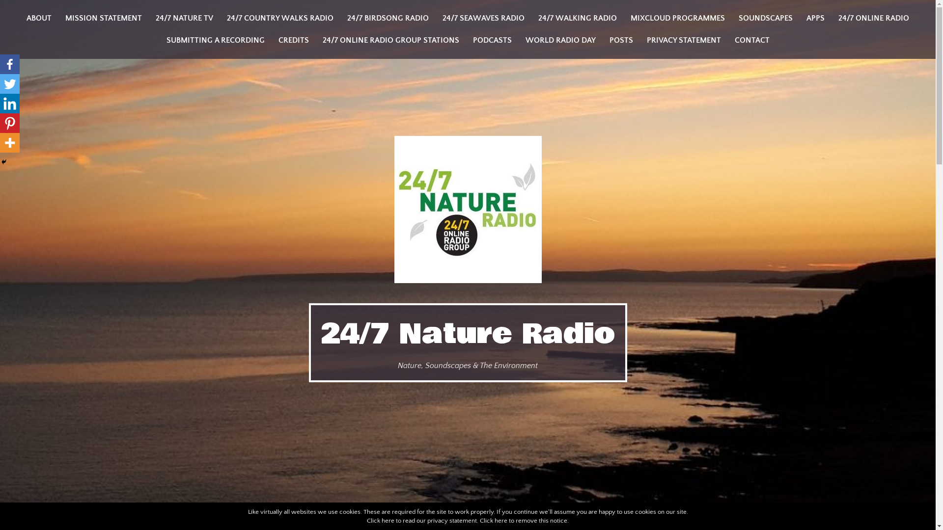  I want to click on APPS, so click(815, 19).